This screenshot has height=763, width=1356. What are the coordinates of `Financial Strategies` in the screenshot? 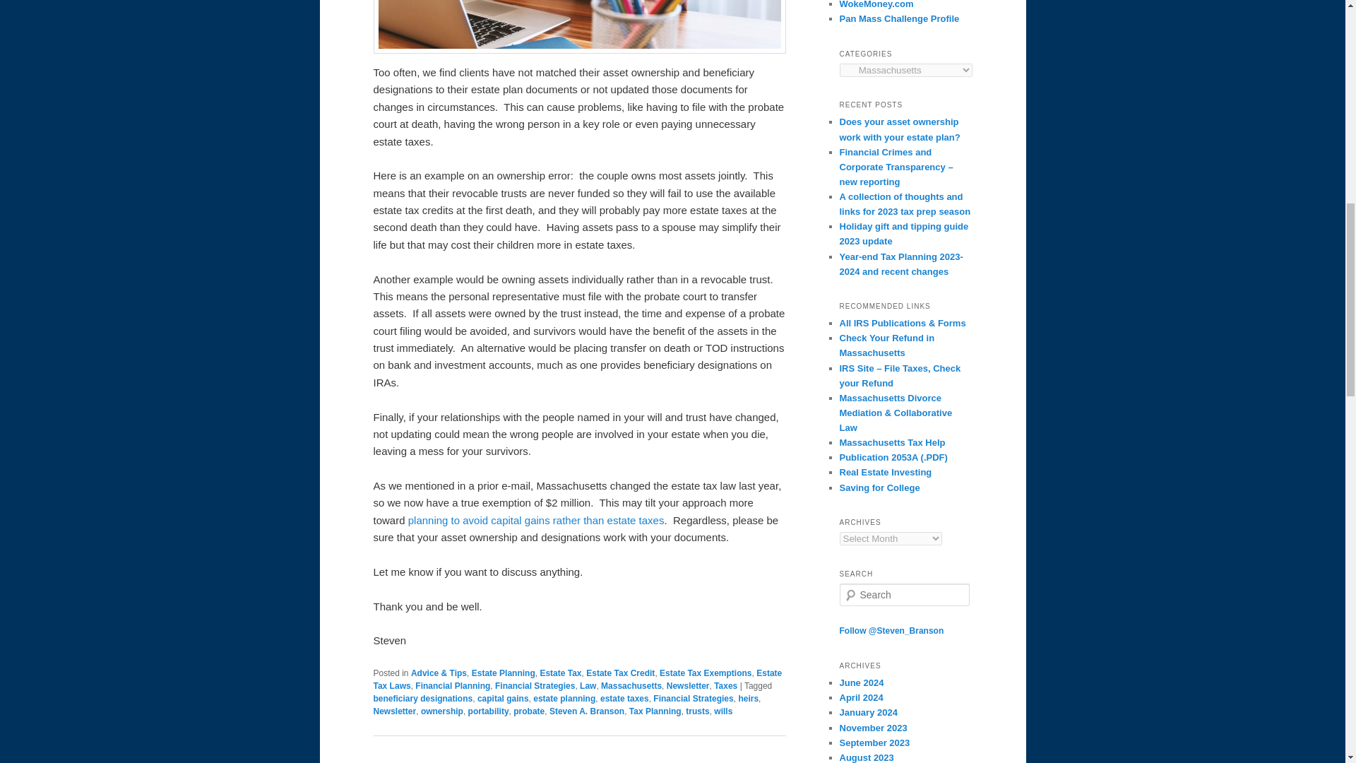 It's located at (535, 686).